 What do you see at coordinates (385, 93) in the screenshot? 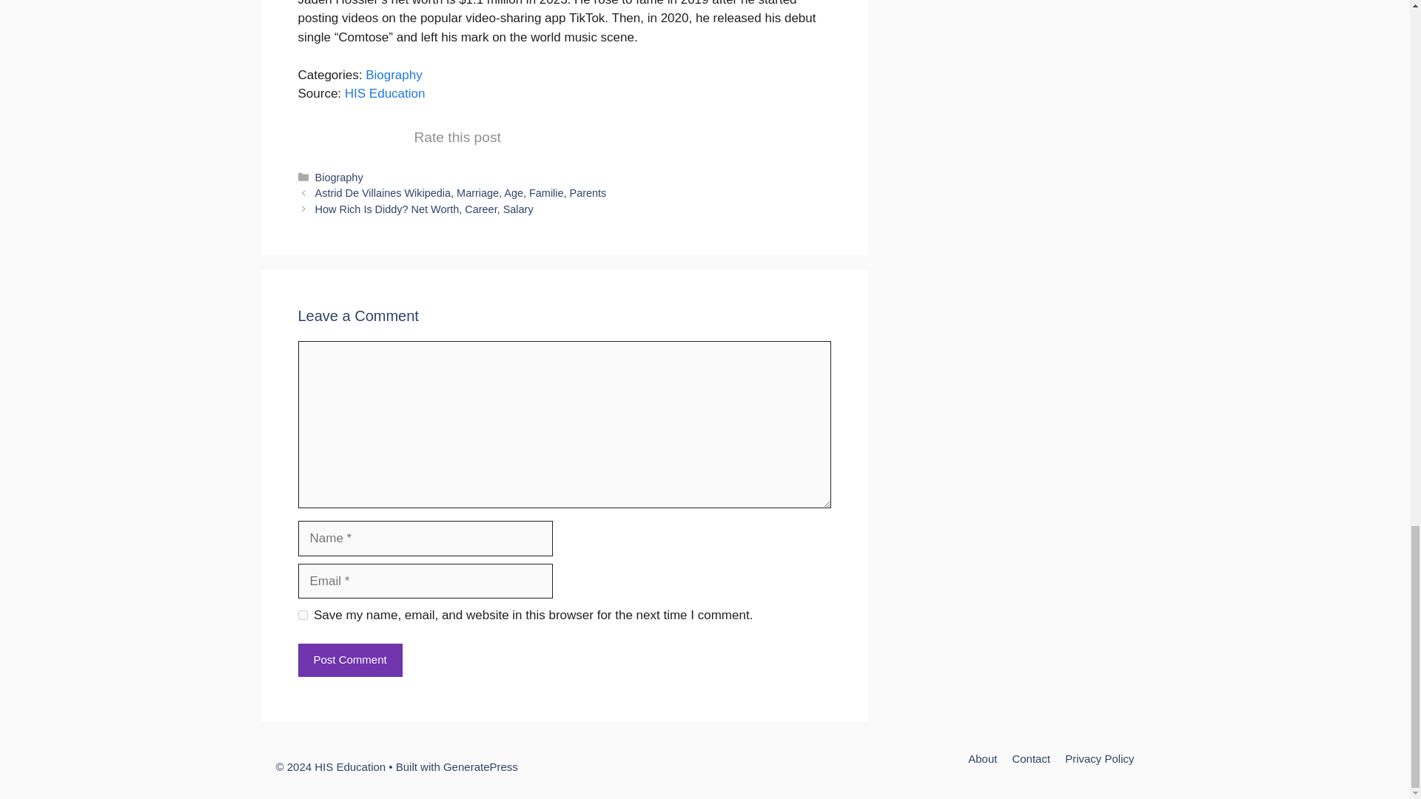
I see `HIS Education` at bounding box center [385, 93].